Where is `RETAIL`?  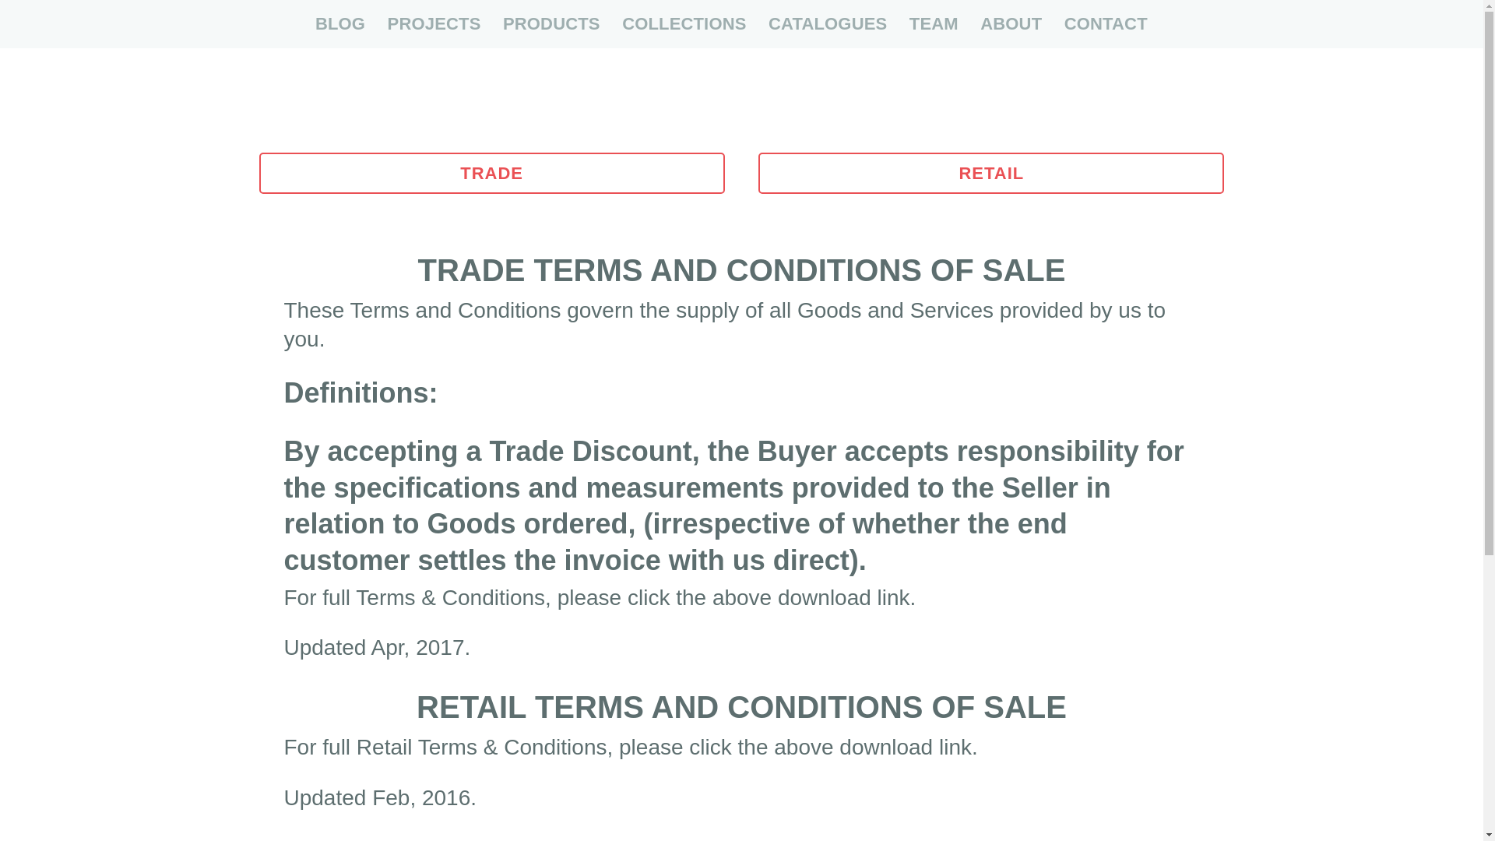
RETAIL is located at coordinates (990, 173).